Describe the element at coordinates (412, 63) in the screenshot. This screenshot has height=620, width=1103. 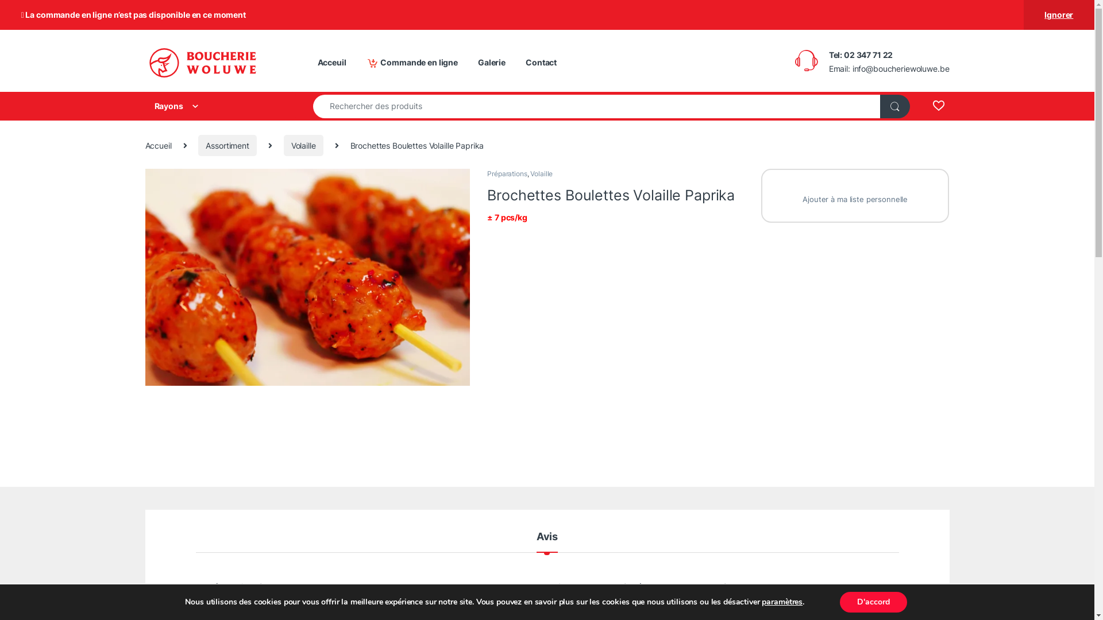
I see `Commande en ligne` at that location.